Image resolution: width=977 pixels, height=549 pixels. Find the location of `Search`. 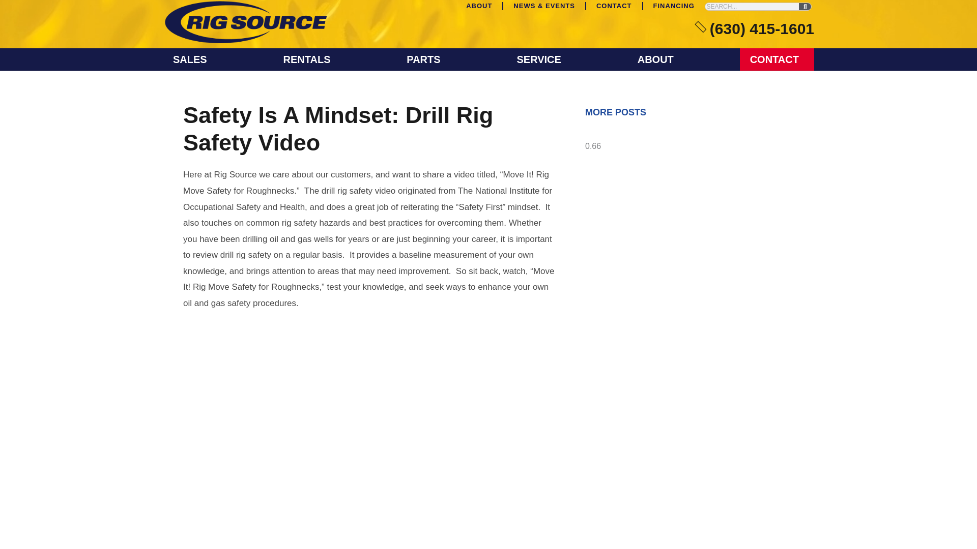

Search is located at coordinates (805, 7).